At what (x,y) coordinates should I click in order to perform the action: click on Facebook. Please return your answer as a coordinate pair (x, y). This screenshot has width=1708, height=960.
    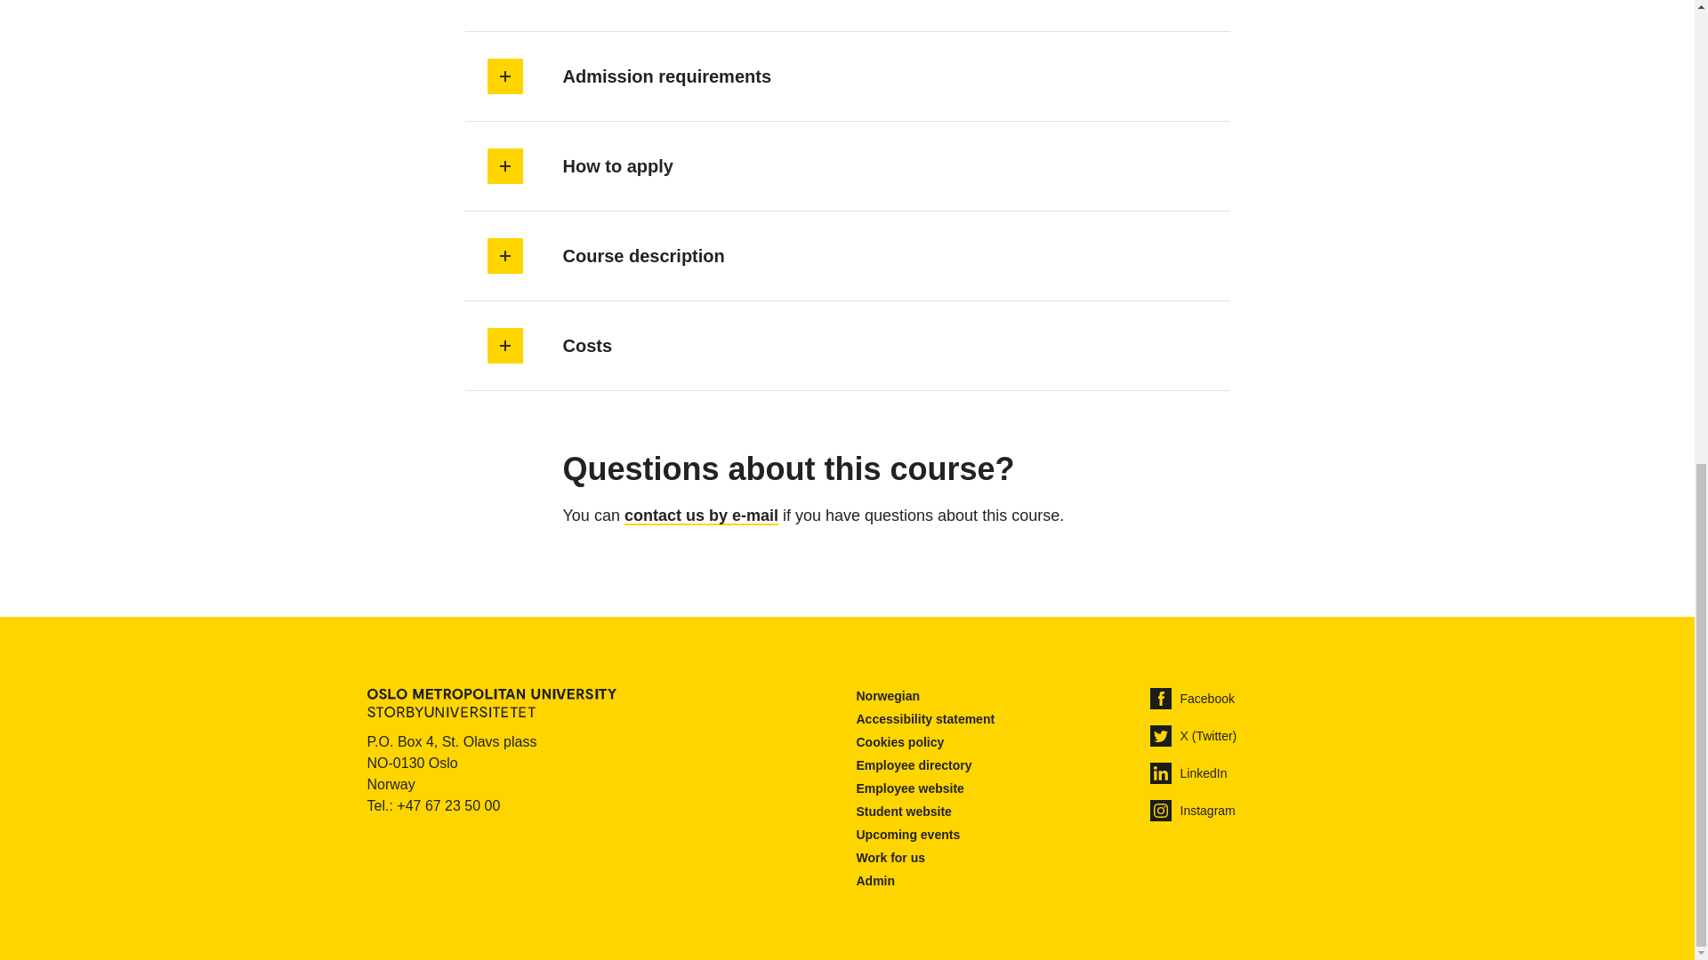
    Looking at the image, I should click on (1191, 699).